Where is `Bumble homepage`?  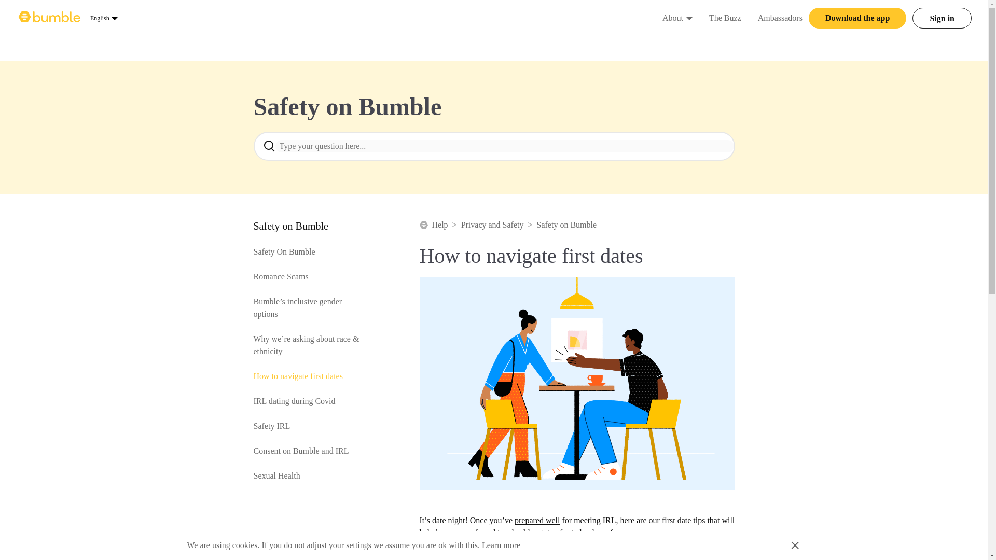 Bumble homepage is located at coordinates (50, 18).